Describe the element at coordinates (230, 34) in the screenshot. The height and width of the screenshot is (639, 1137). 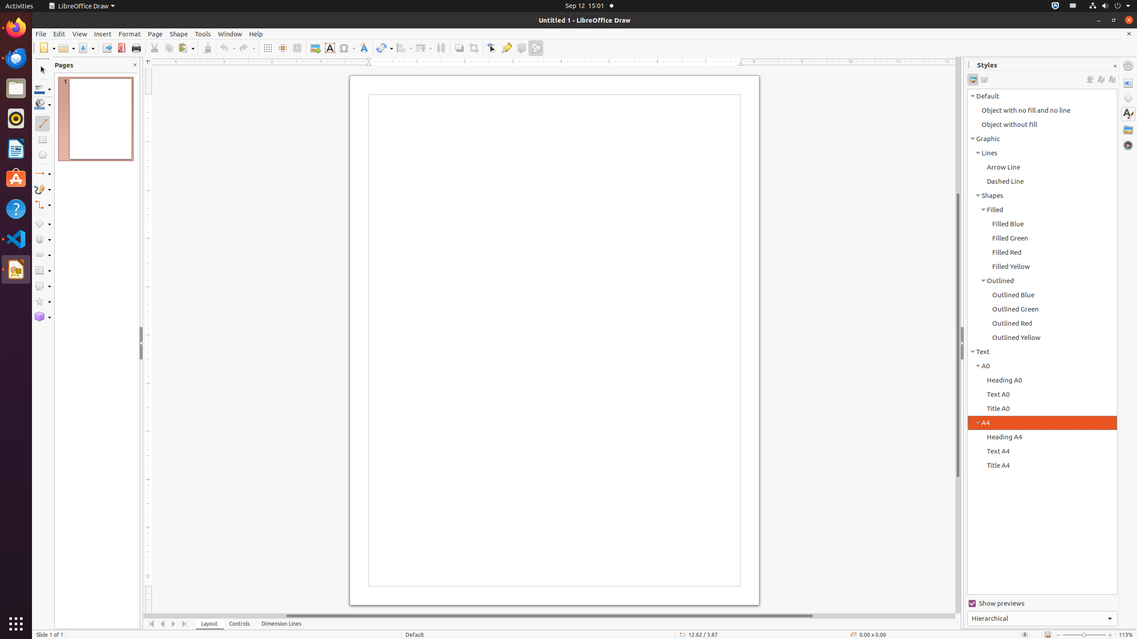
I see `Window` at that location.